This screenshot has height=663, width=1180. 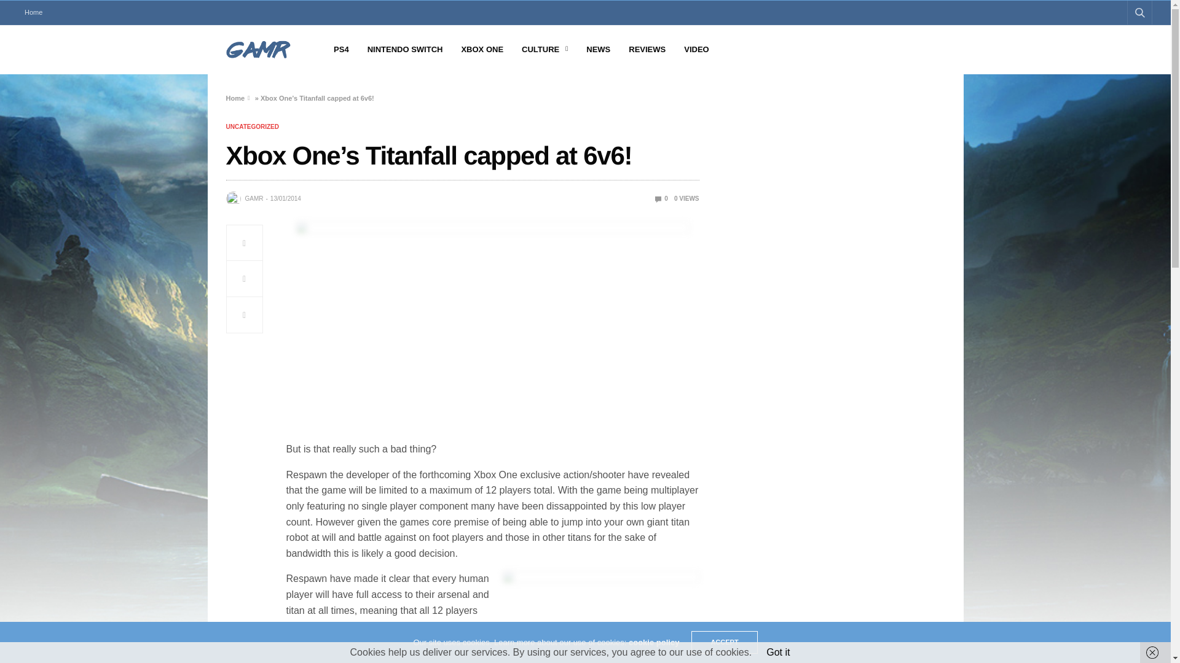 What do you see at coordinates (252, 126) in the screenshot?
I see `Uncategorized` at bounding box center [252, 126].